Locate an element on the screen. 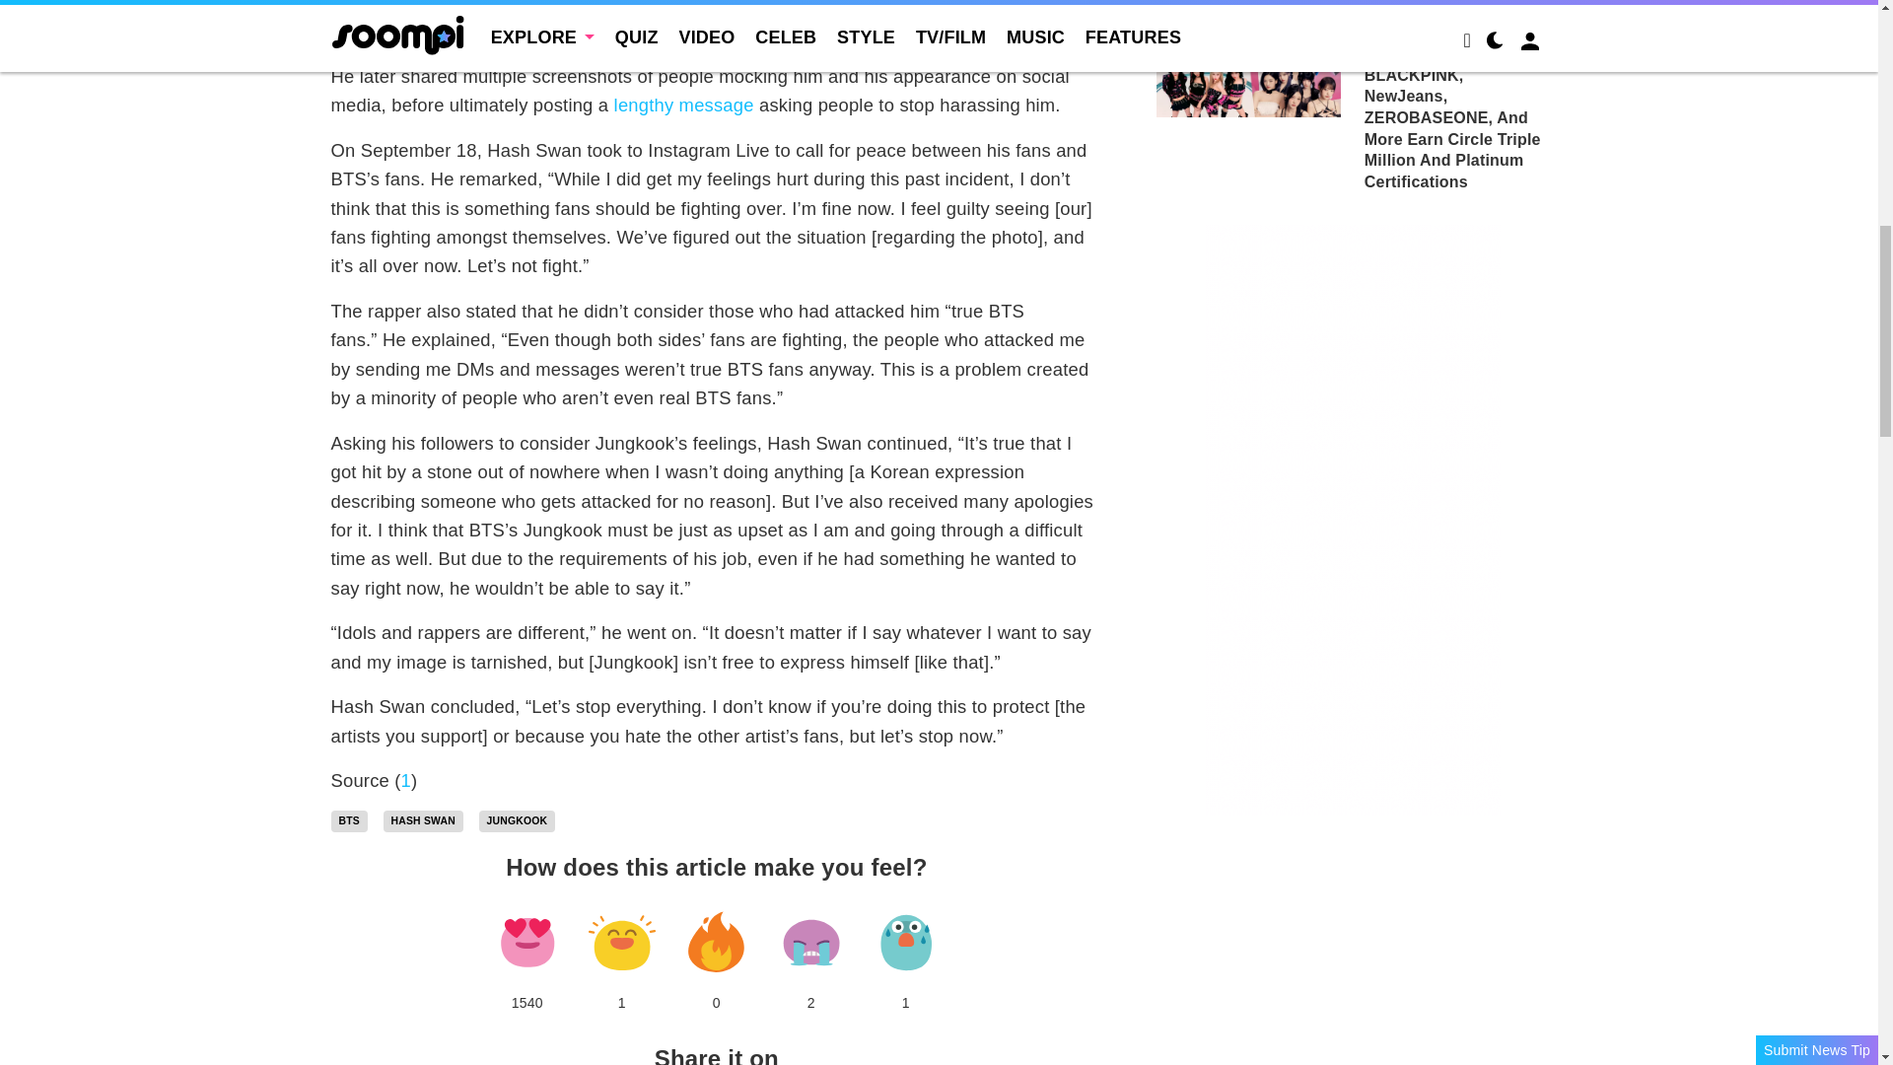 The height and width of the screenshot is (1065, 1893). 1 is located at coordinates (406, 780).